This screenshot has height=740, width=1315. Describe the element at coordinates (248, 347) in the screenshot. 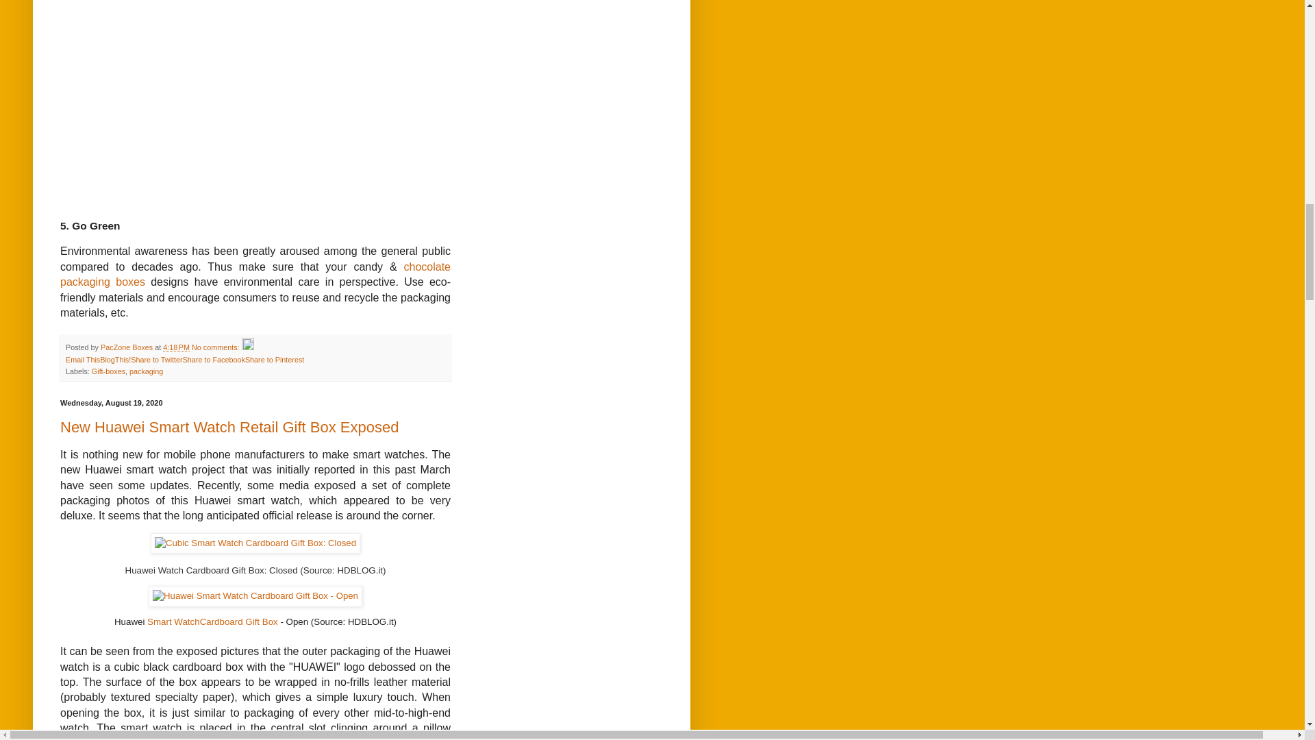

I see `Edit Post` at that location.